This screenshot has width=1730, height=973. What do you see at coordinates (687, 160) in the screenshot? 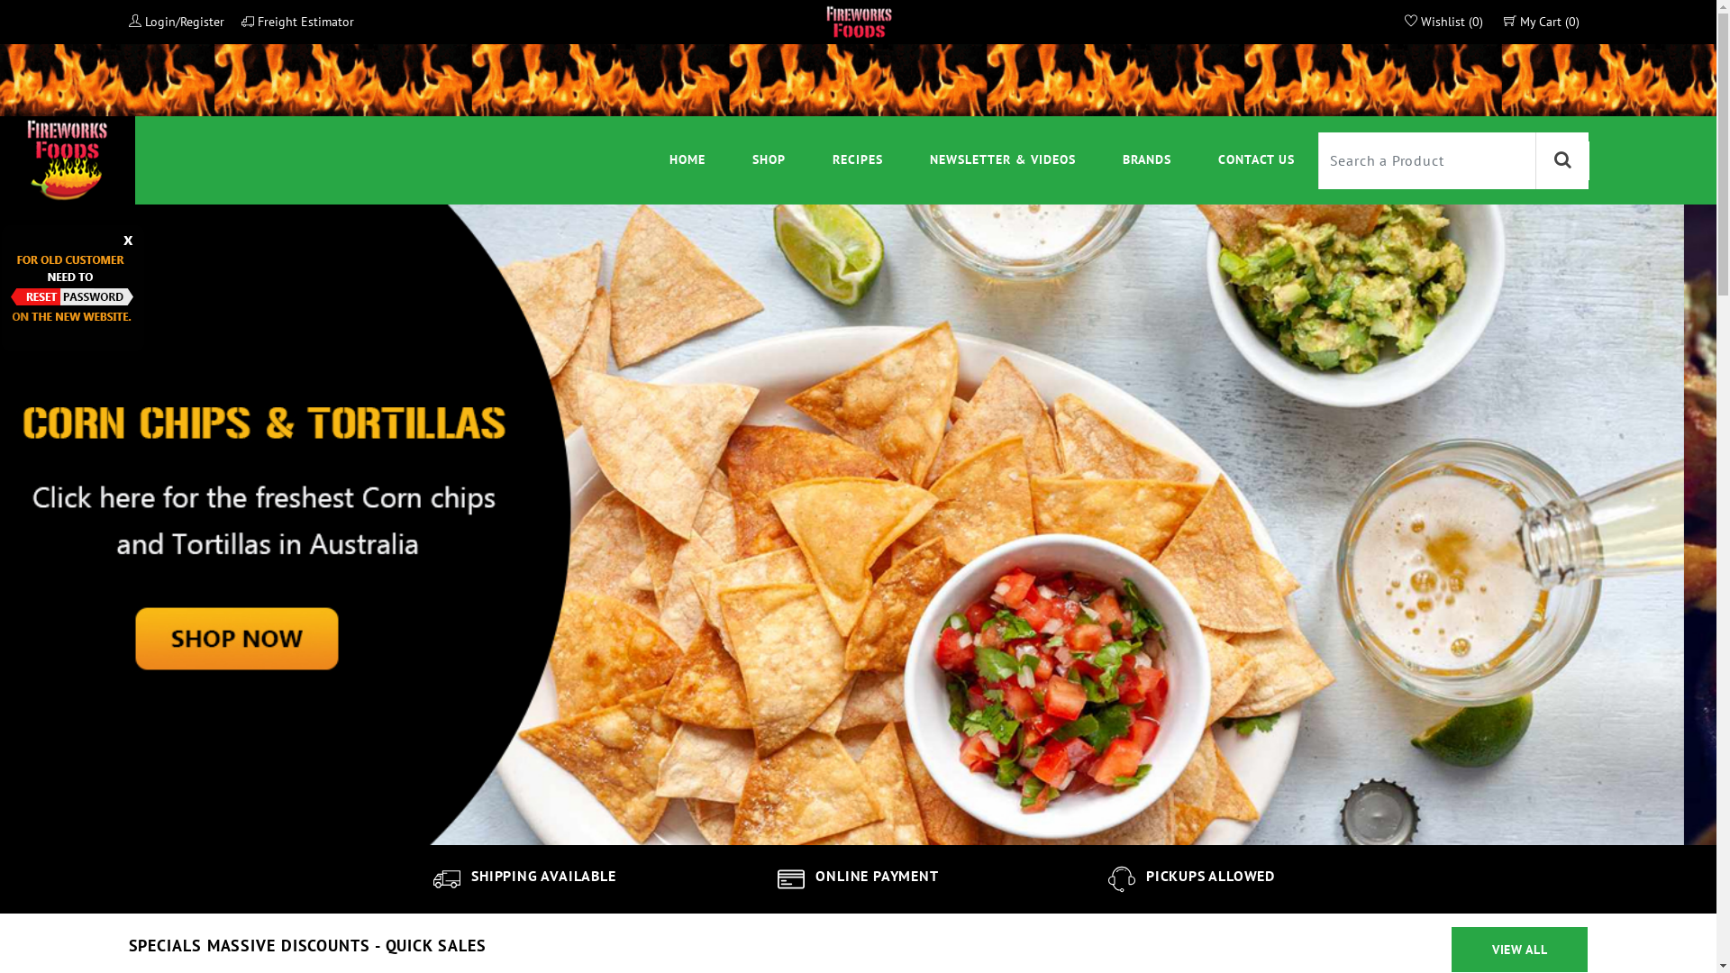
I see `HOME` at bounding box center [687, 160].